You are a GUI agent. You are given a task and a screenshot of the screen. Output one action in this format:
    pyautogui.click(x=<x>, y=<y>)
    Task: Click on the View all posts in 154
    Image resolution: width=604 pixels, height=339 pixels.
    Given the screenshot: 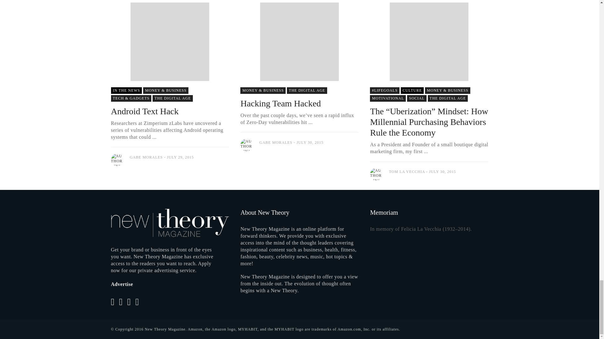 What is the action you would take?
    pyautogui.click(x=388, y=99)
    